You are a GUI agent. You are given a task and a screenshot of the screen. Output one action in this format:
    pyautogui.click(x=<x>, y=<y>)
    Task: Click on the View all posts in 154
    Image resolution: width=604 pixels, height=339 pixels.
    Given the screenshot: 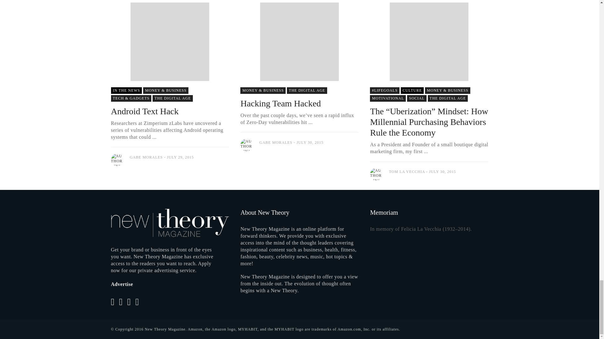 What is the action you would take?
    pyautogui.click(x=388, y=99)
    